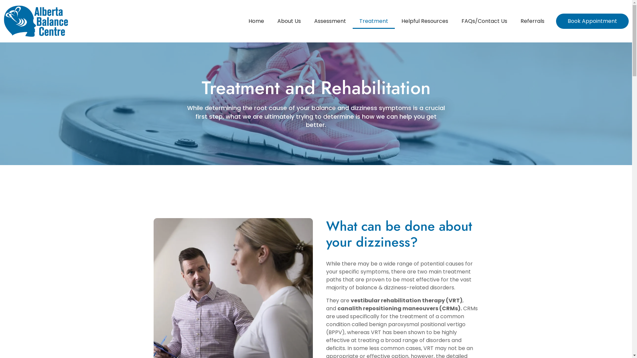 The image size is (637, 358). What do you see at coordinates (532, 21) in the screenshot?
I see `Referrals` at bounding box center [532, 21].